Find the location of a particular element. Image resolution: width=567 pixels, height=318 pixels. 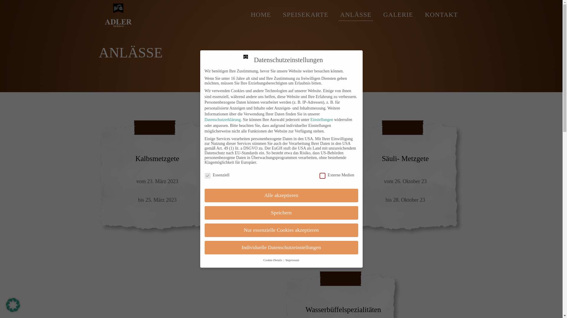

HOME is located at coordinates (261, 15).